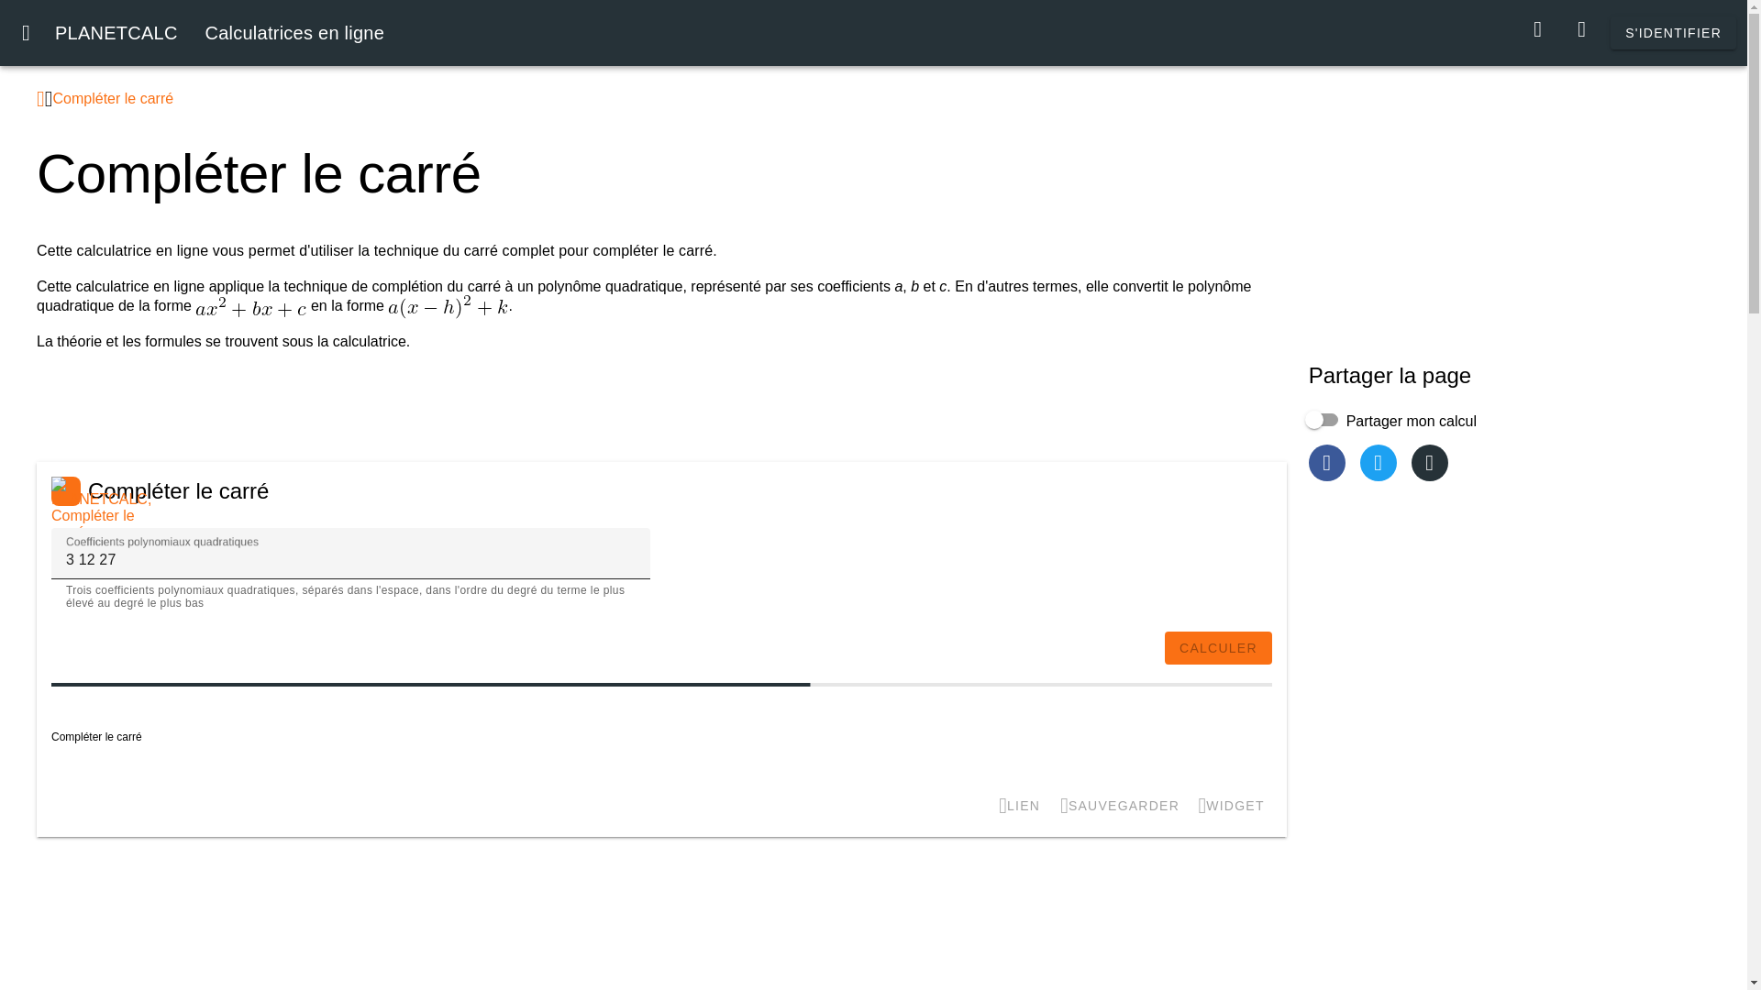 The image size is (1761, 990). What do you see at coordinates (218, 33) in the screenshot?
I see `PLANETCALC Calculatrices en ligne` at bounding box center [218, 33].